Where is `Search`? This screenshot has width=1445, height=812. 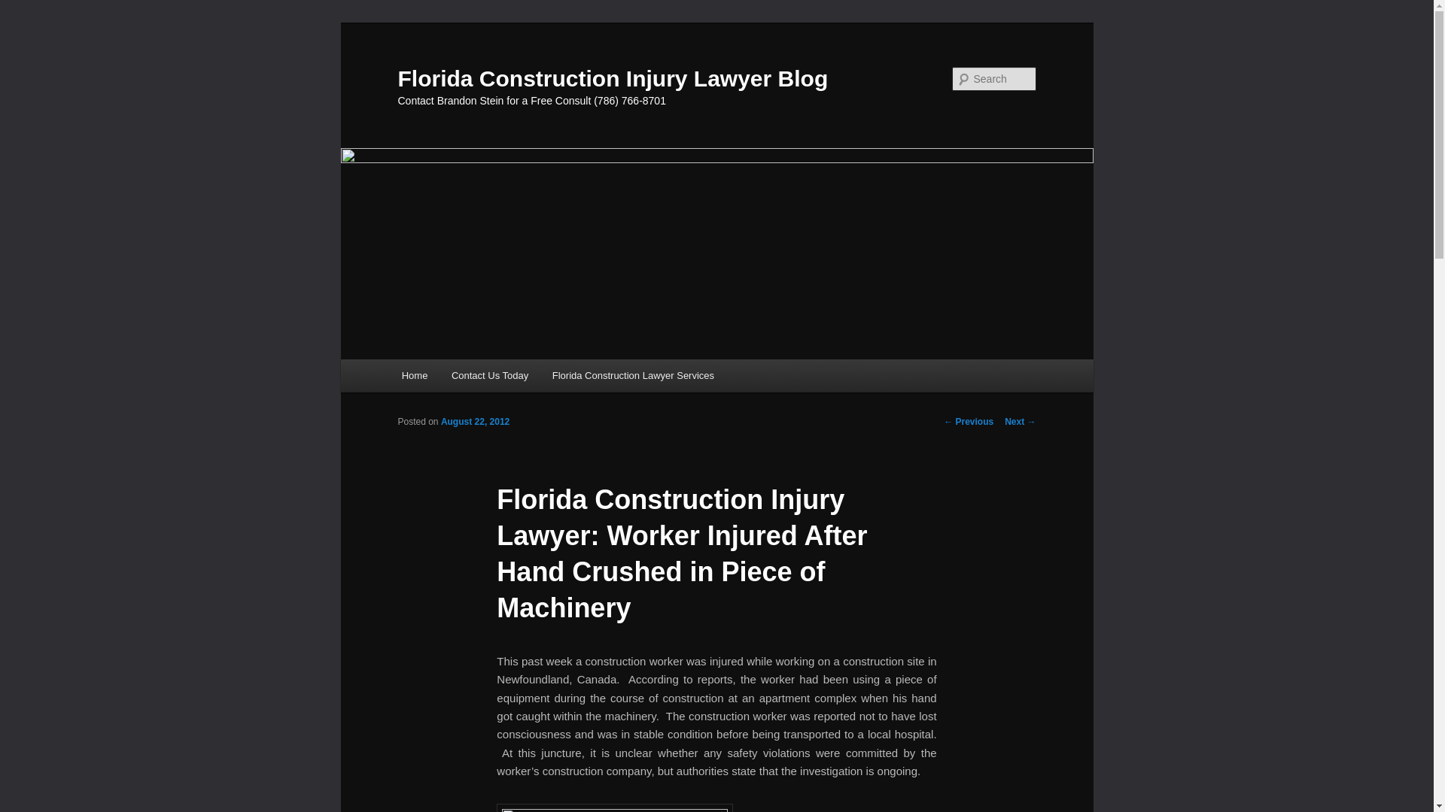
Search is located at coordinates (24, 8).